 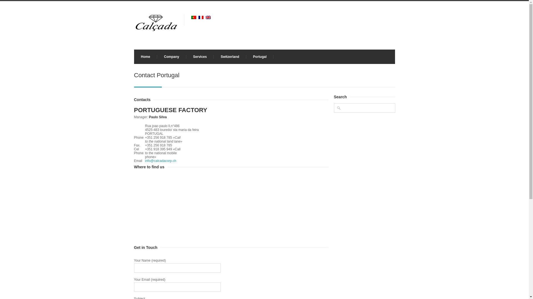 I want to click on  , so click(x=193, y=17).